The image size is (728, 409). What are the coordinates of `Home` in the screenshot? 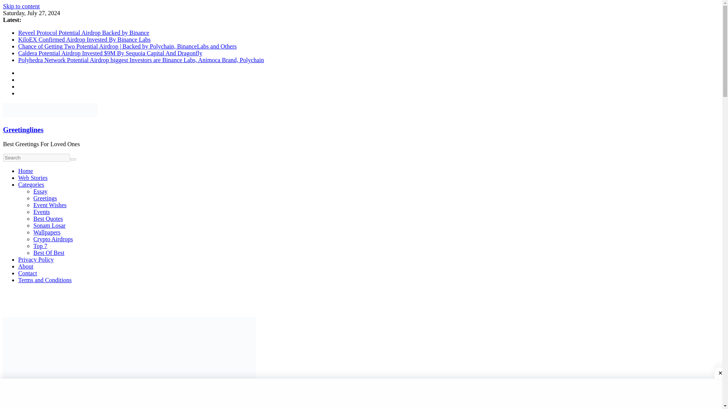 It's located at (25, 171).